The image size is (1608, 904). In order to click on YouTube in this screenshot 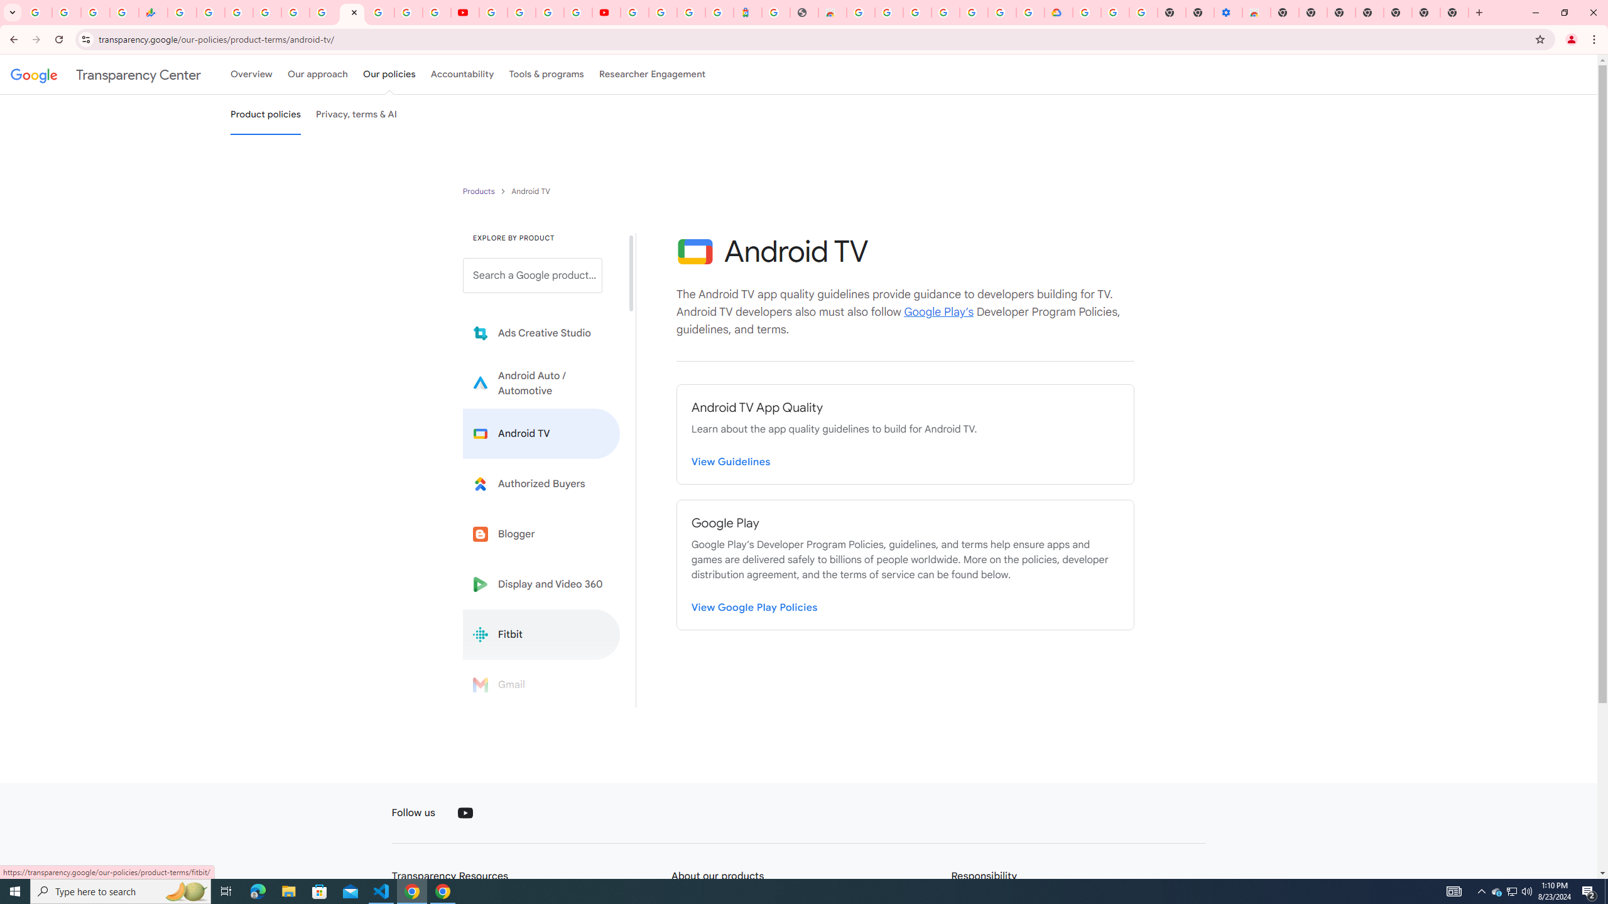, I will do `click(465, 13)`.